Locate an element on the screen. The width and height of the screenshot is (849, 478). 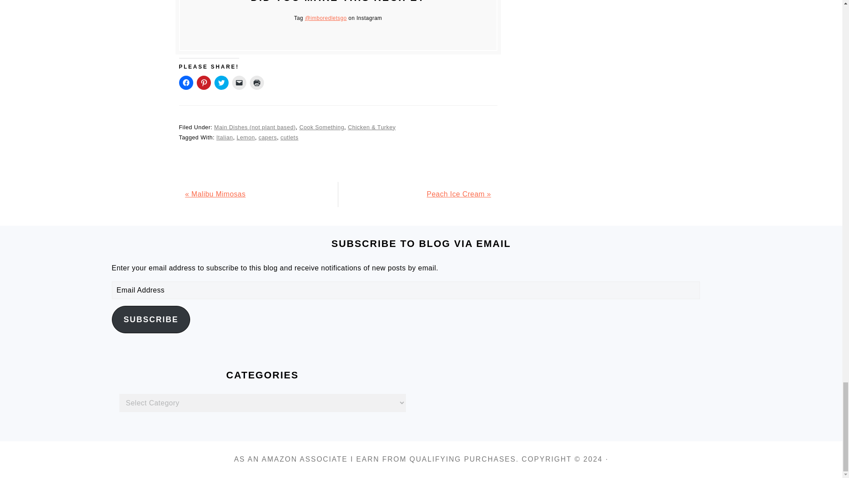
Click to share on Pinterest is located at coordinates (203, 82).